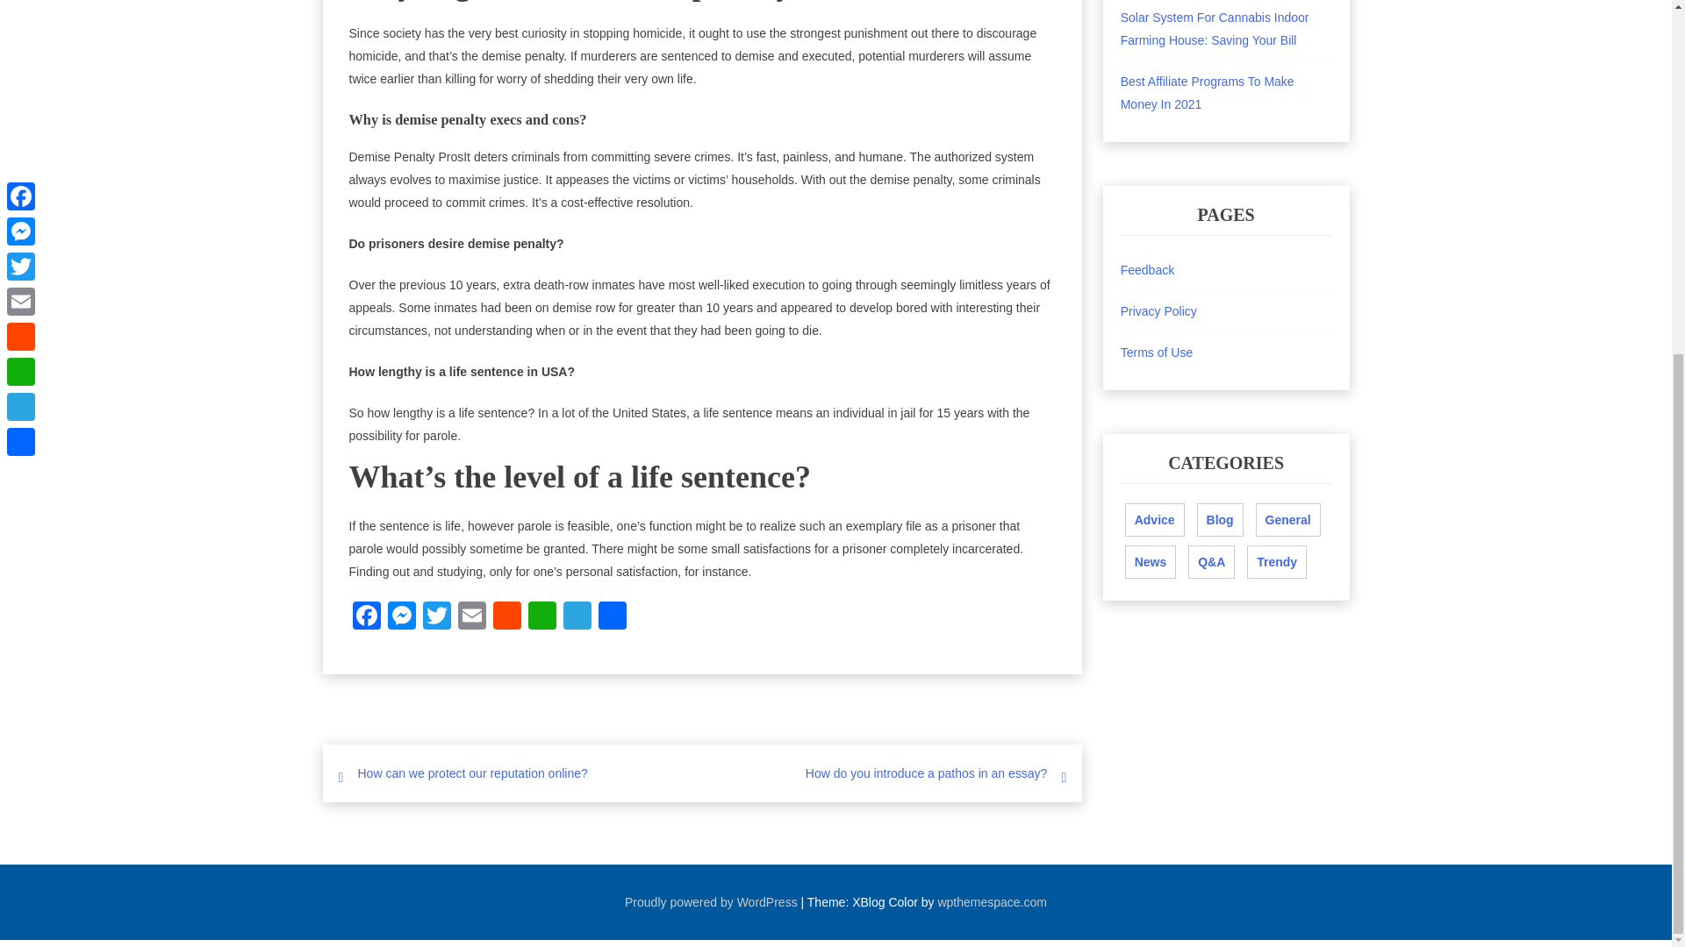 The height and width of the screenshot is (947, 1685). I want to click on Terms of Use, so click(1157, 352).